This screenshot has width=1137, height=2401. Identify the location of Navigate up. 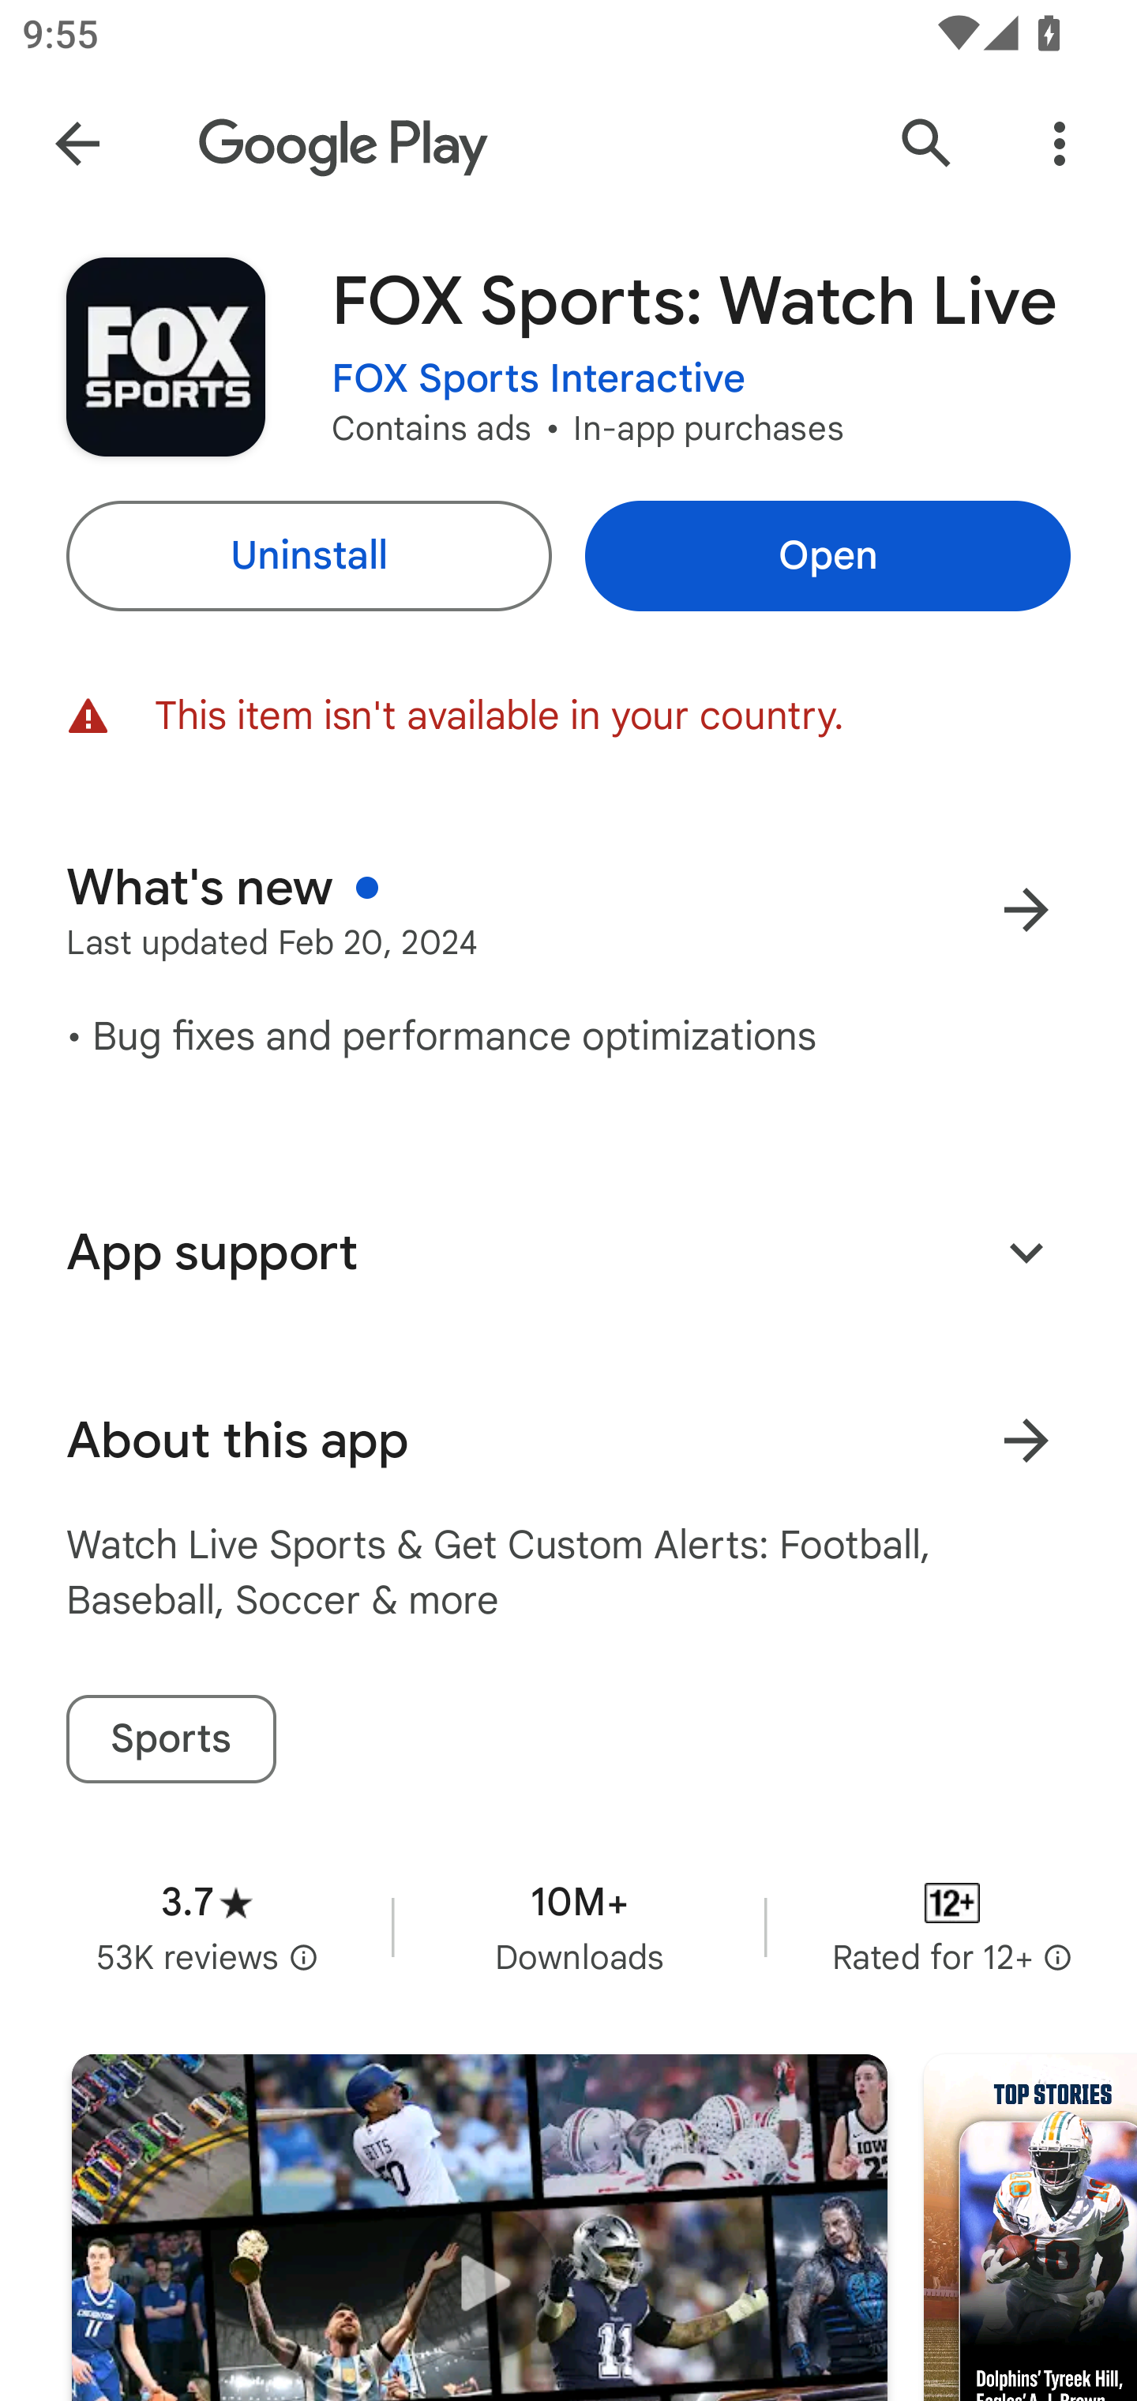
(77, 144).